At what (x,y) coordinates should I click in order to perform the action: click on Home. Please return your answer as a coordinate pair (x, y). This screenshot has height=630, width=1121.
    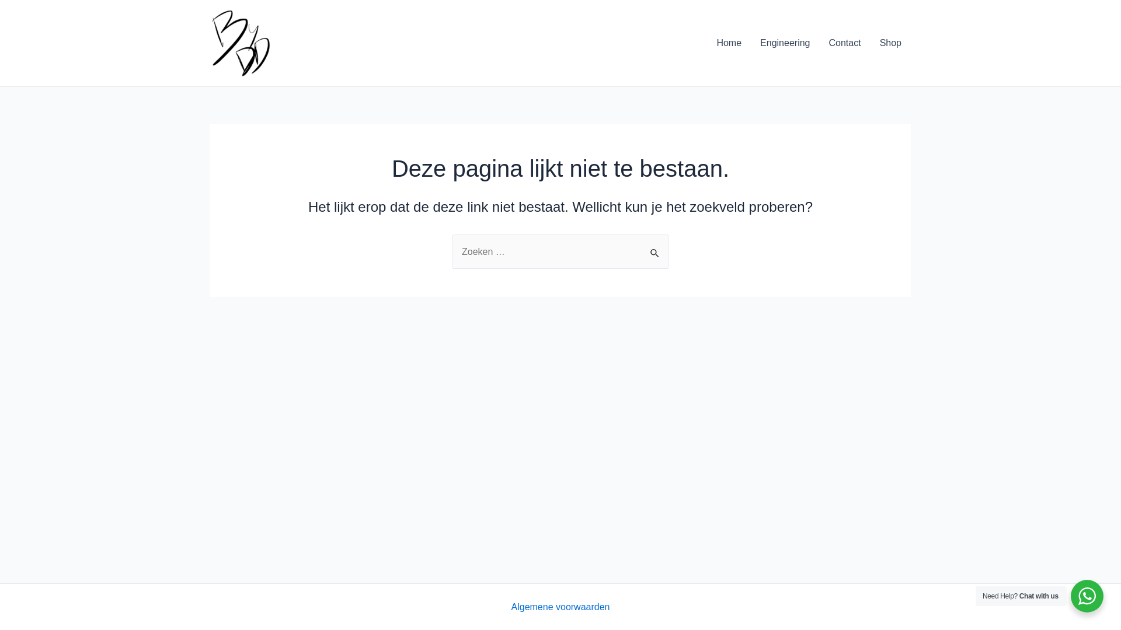
    Looking at the image, I should click on (729, 43).